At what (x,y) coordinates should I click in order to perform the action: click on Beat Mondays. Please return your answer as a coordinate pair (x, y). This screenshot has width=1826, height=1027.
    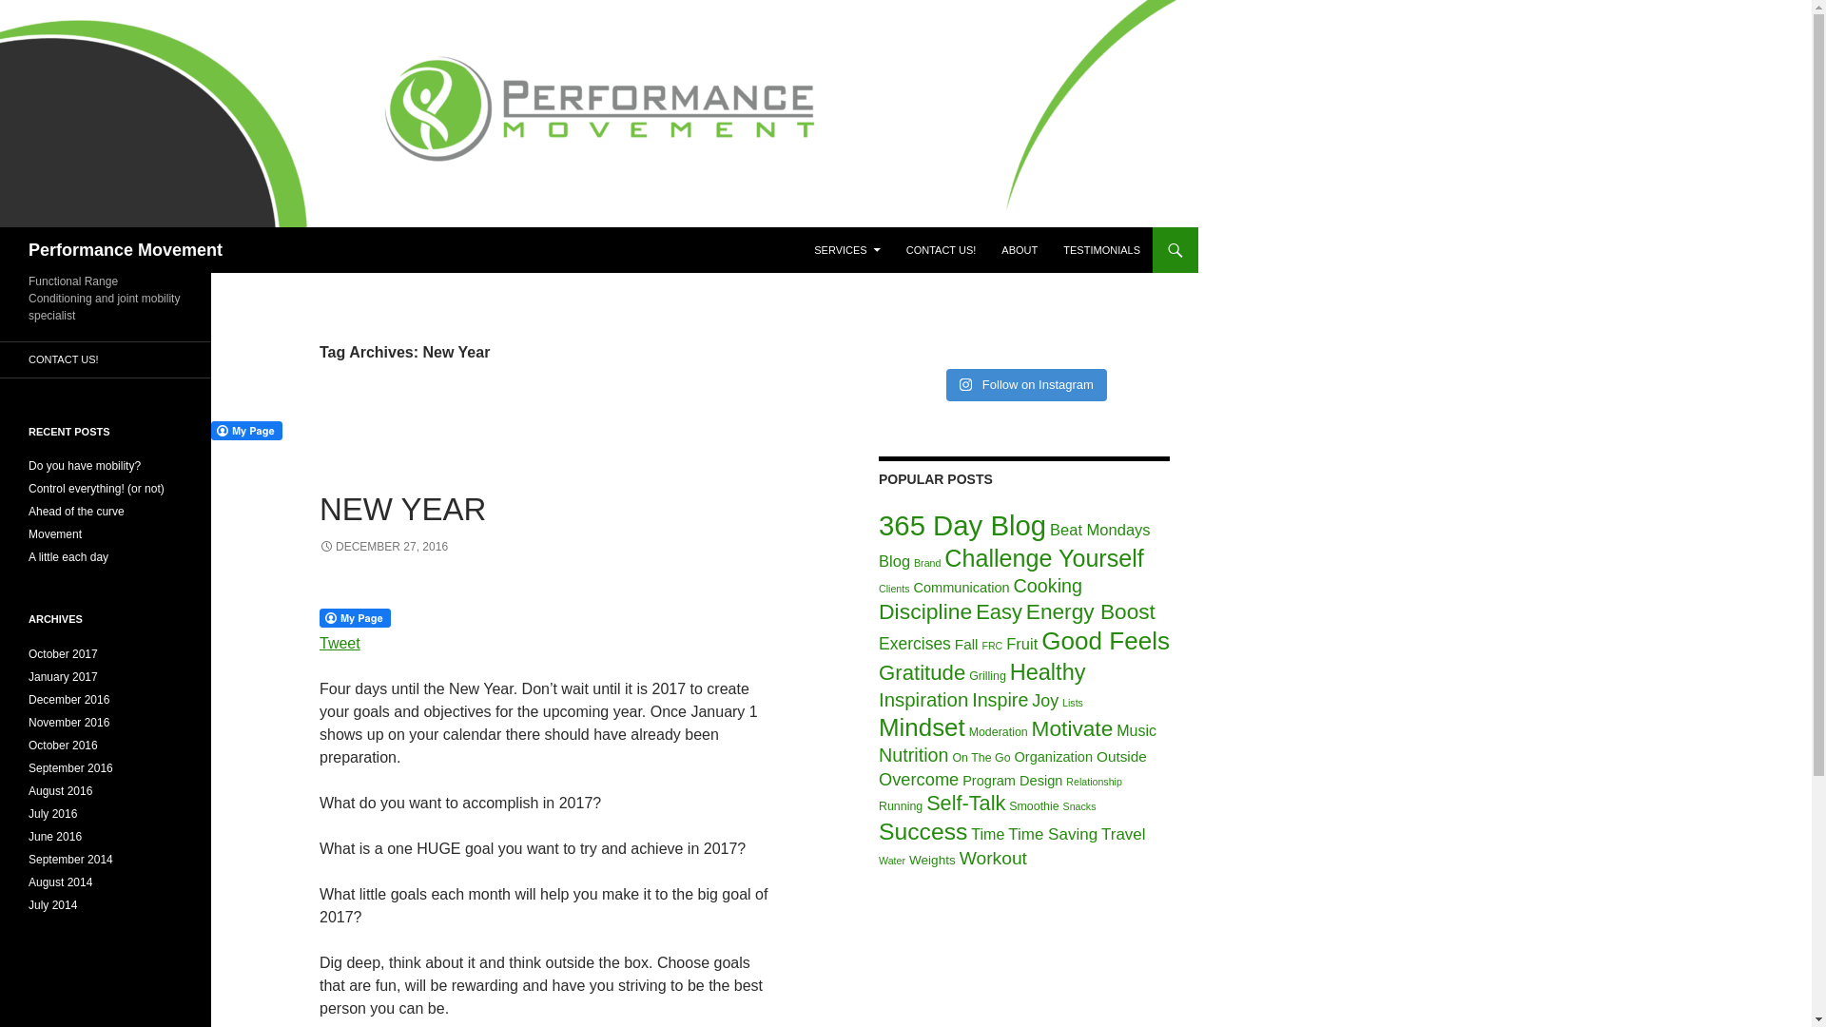
    Looking at the image, I should click on (1099, 530).